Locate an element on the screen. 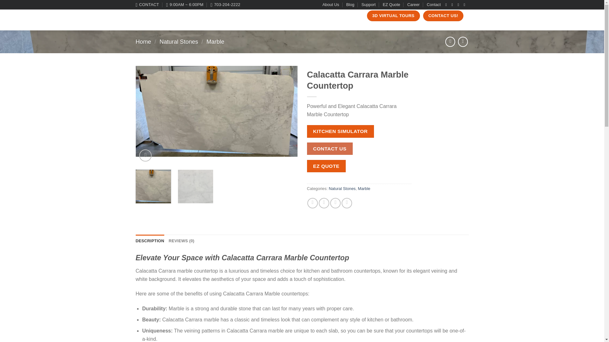  EZ Quote is located at coordinates (391, 5).